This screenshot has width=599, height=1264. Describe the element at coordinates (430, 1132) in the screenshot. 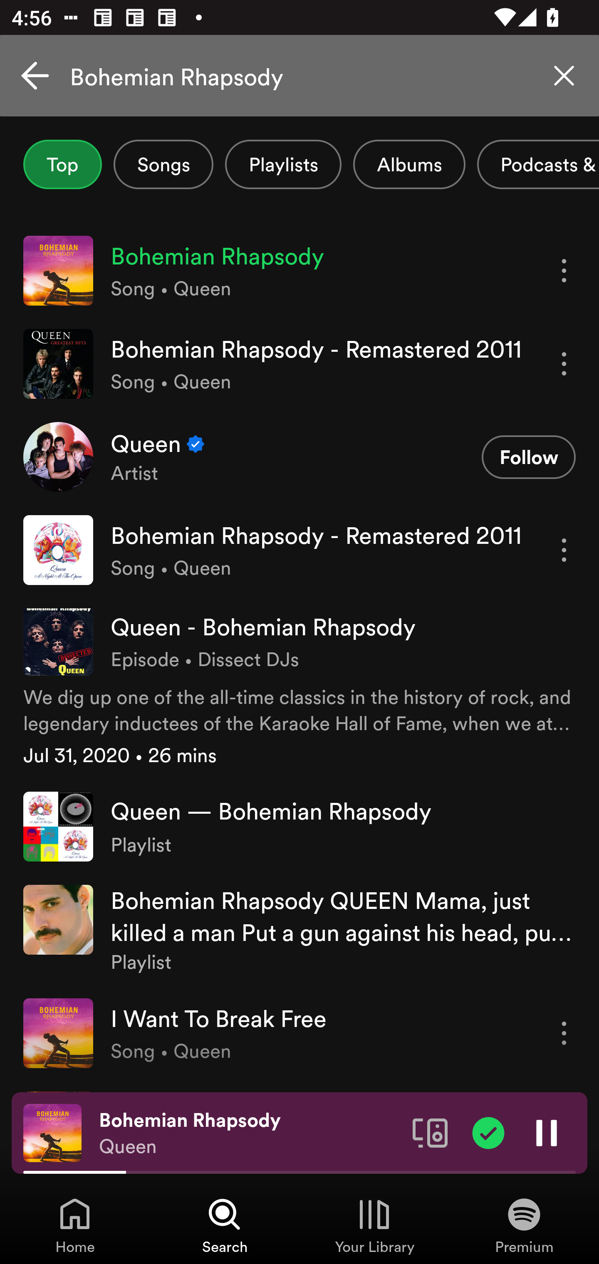

I see `Connect to a device. Opens the devices menu` at that location.